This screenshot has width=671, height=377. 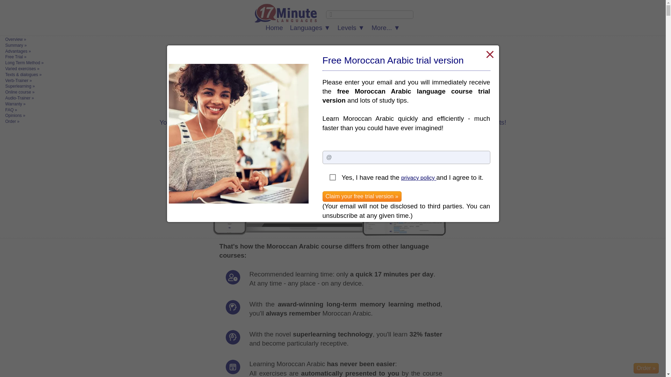 I want to click on Home, so click(x=274, y=28).